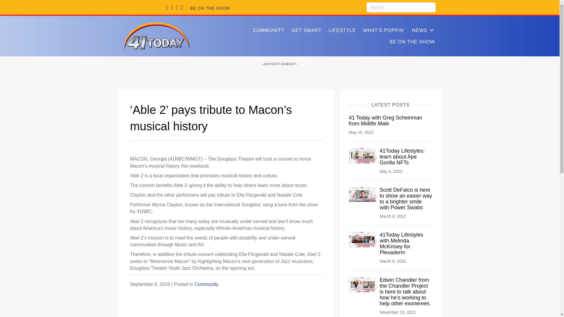 Image resolution: width=564 pixels, height=317 pixels. What do you see at coordinates (363, 239) in the screenshot?
I see `41Today Lifestyles with Melinda McKinsey for Plexaderm` at bounding box center [363, 239].